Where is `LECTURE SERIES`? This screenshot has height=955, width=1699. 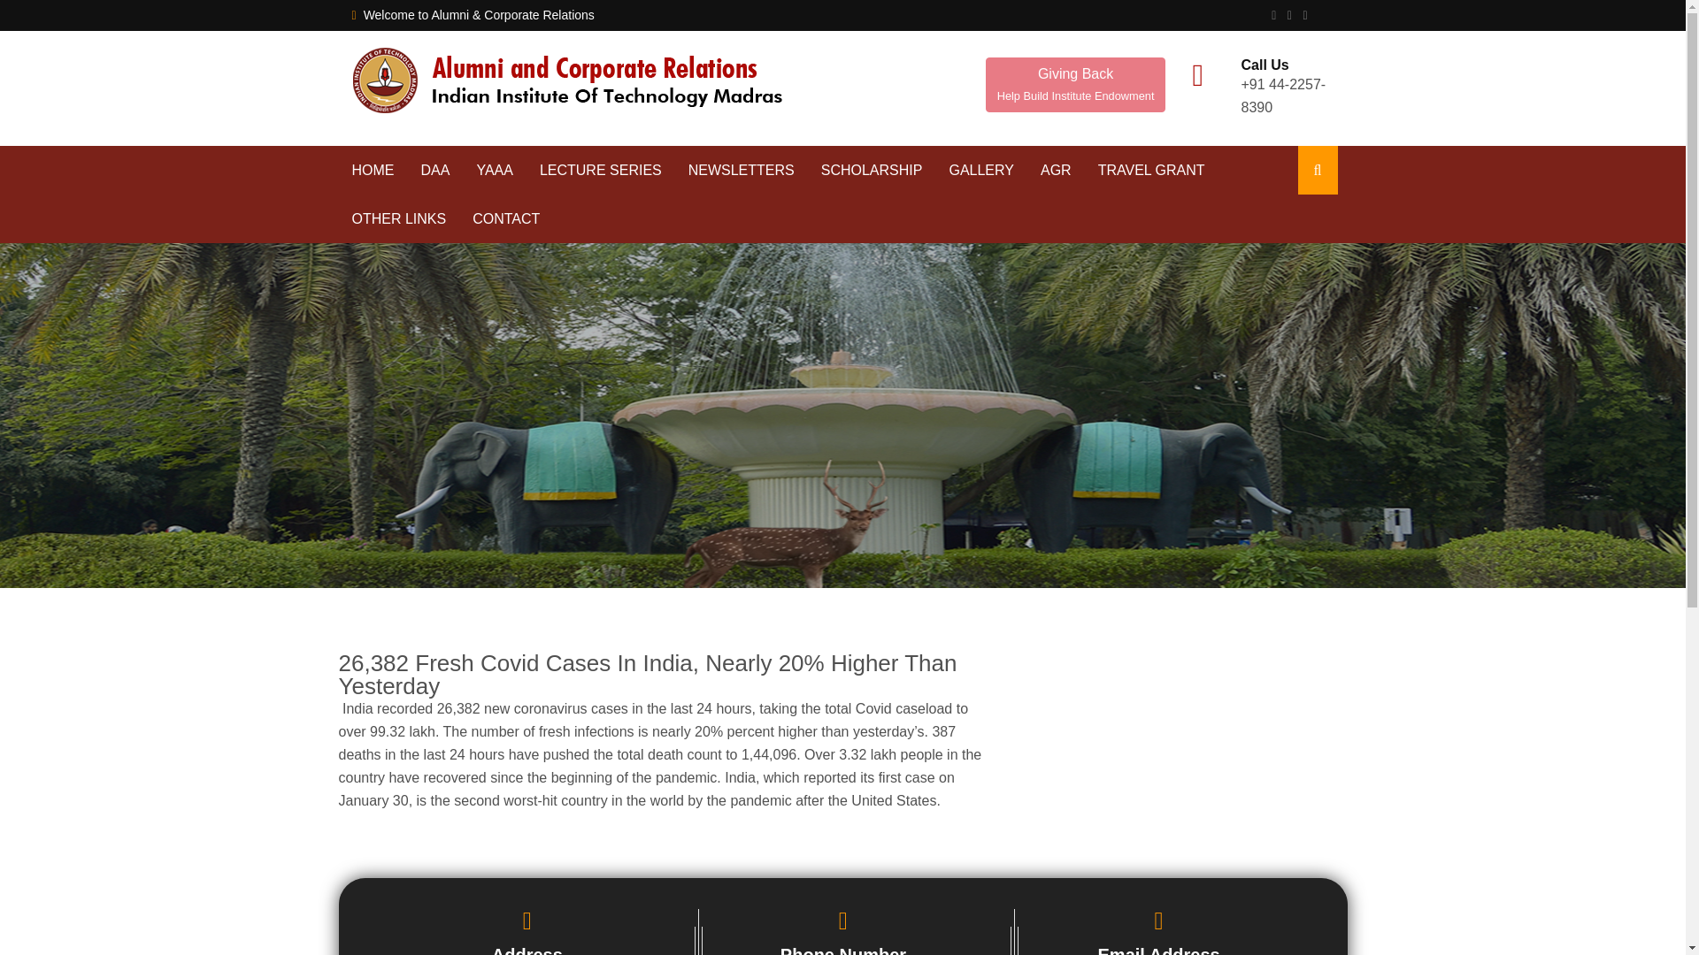
LECTURE SERIES is located at coordinates (980, 170).